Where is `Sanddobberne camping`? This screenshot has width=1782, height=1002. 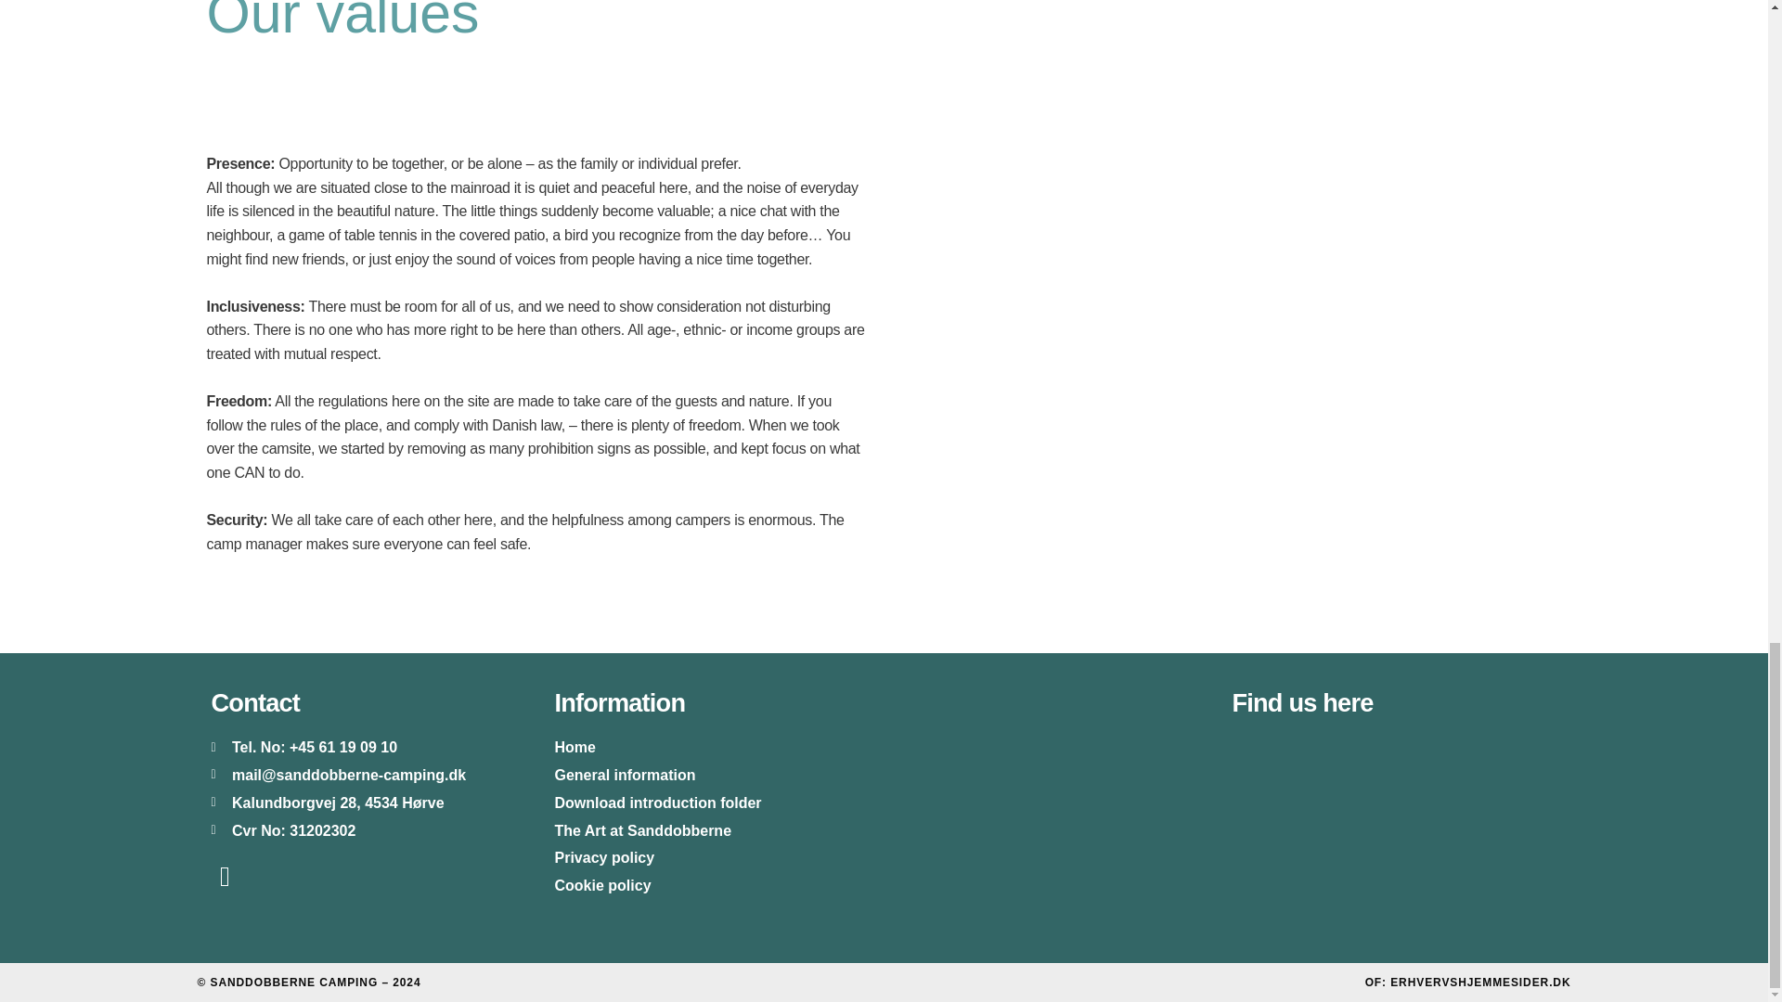 Sanddobberne camping is located at coordinates (1395, 833).